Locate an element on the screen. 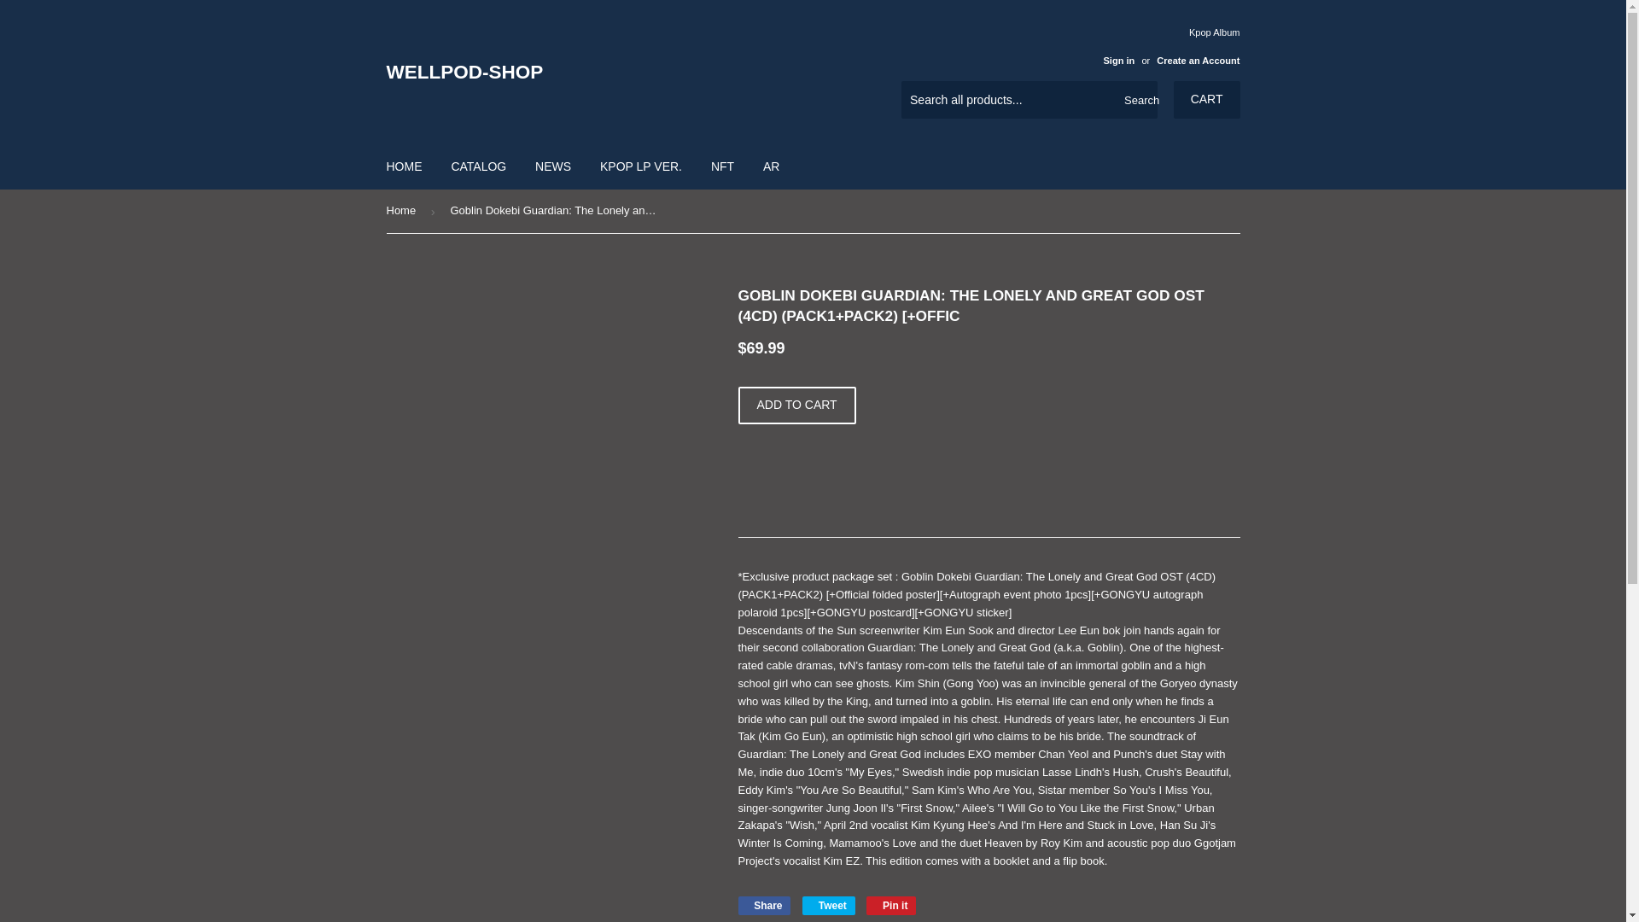  HOME is located at coordinates (405, 166).